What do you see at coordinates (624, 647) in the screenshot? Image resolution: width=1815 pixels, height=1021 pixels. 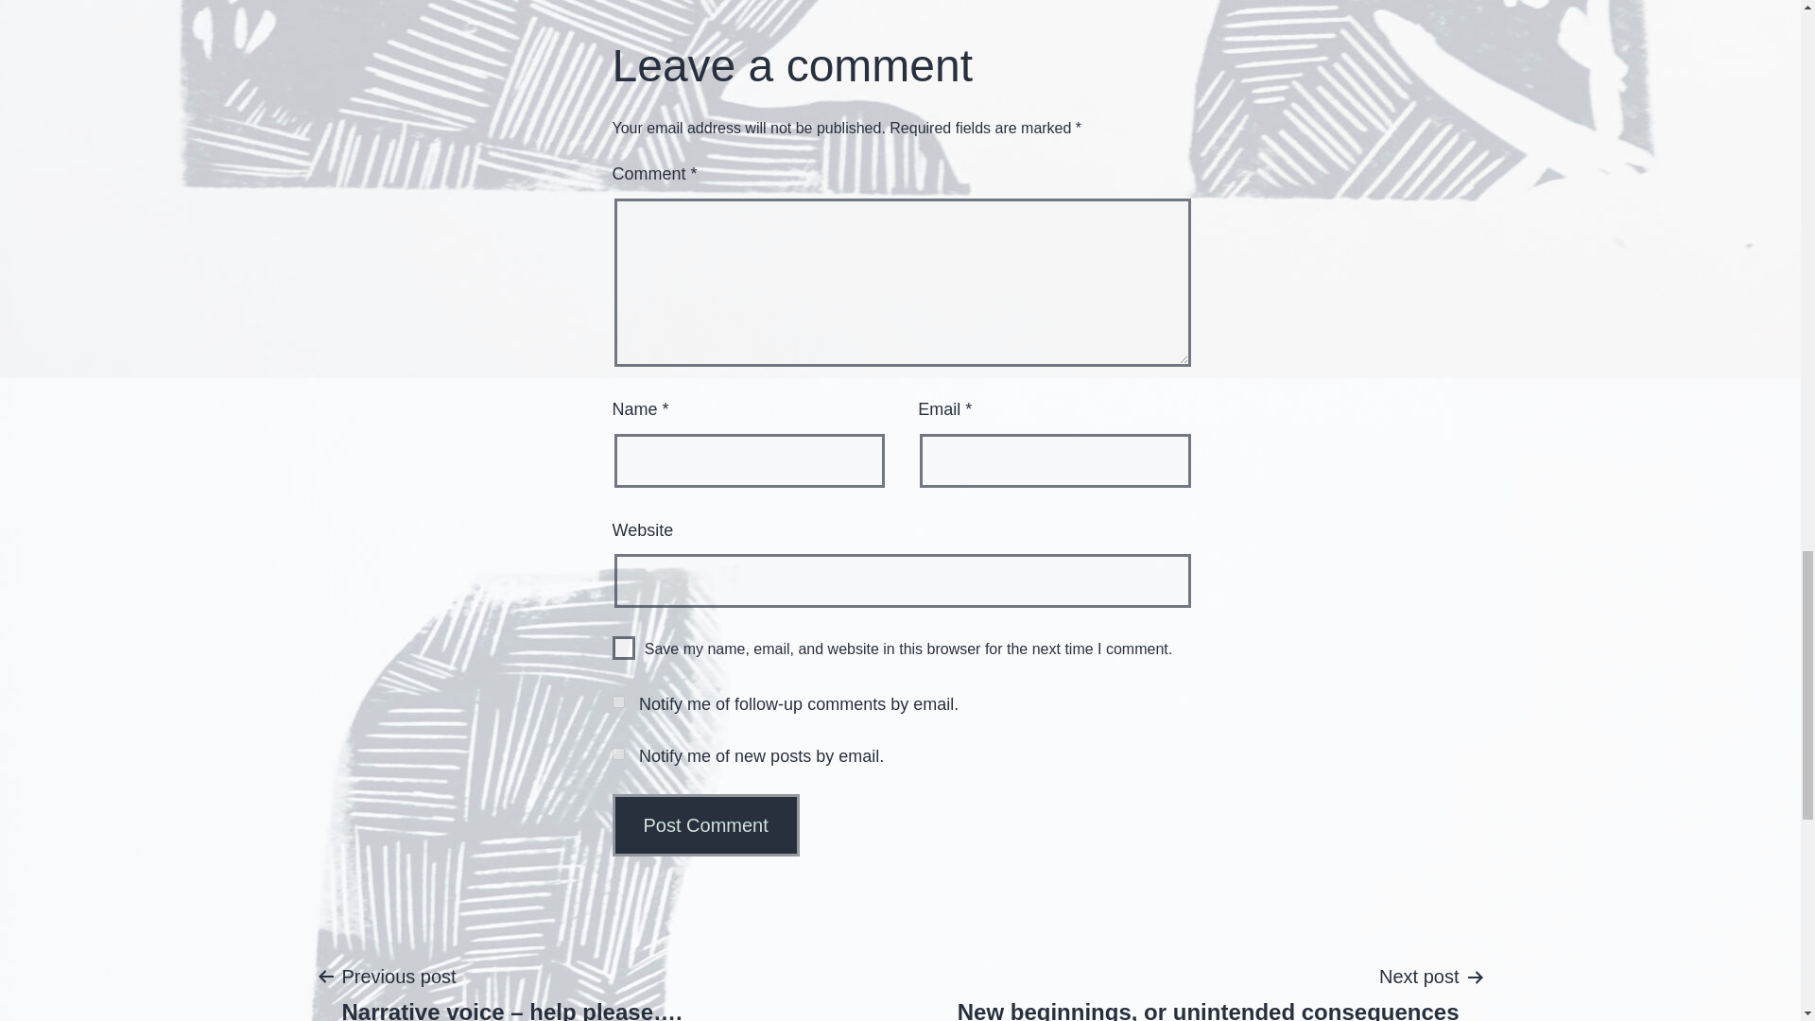 I see `Post Comment` at bounding box center [624, 647].